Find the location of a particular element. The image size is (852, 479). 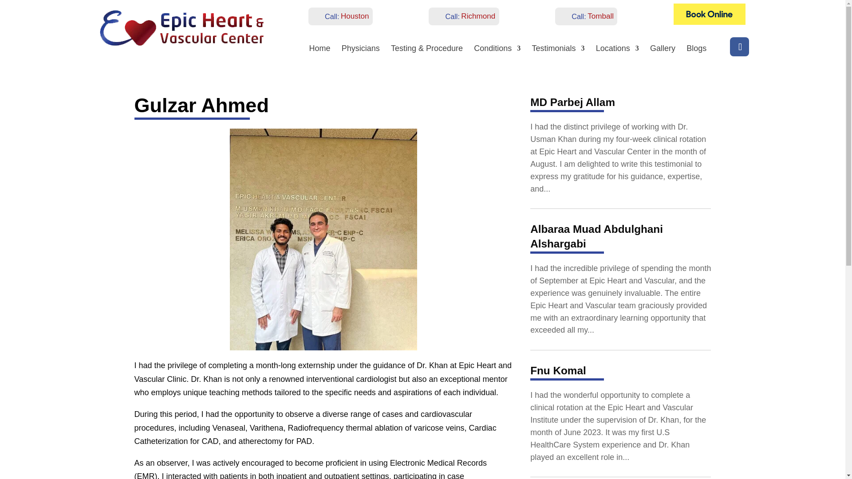

Fnu Komal is located at coordinates (558, 370).